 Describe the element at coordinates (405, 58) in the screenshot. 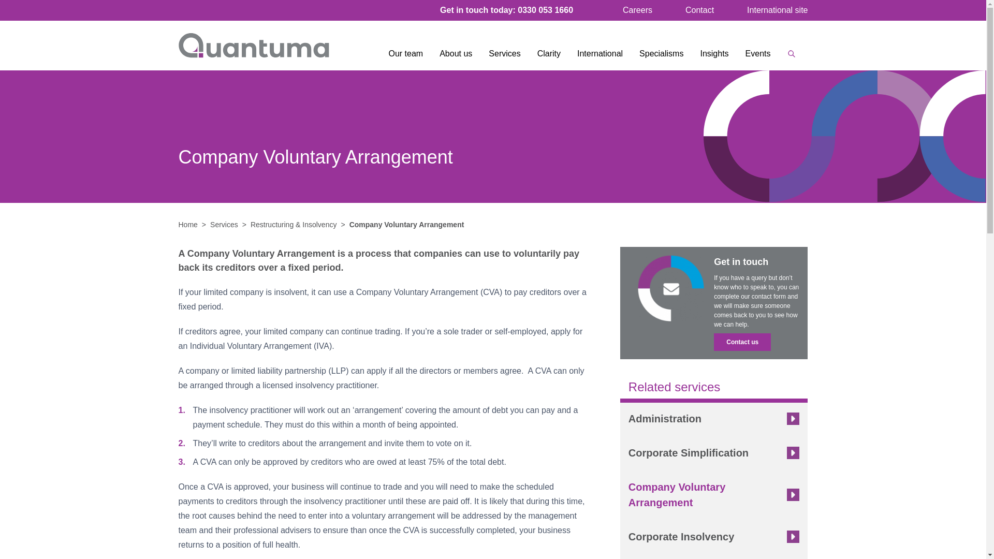

I see `Our team` at that location.